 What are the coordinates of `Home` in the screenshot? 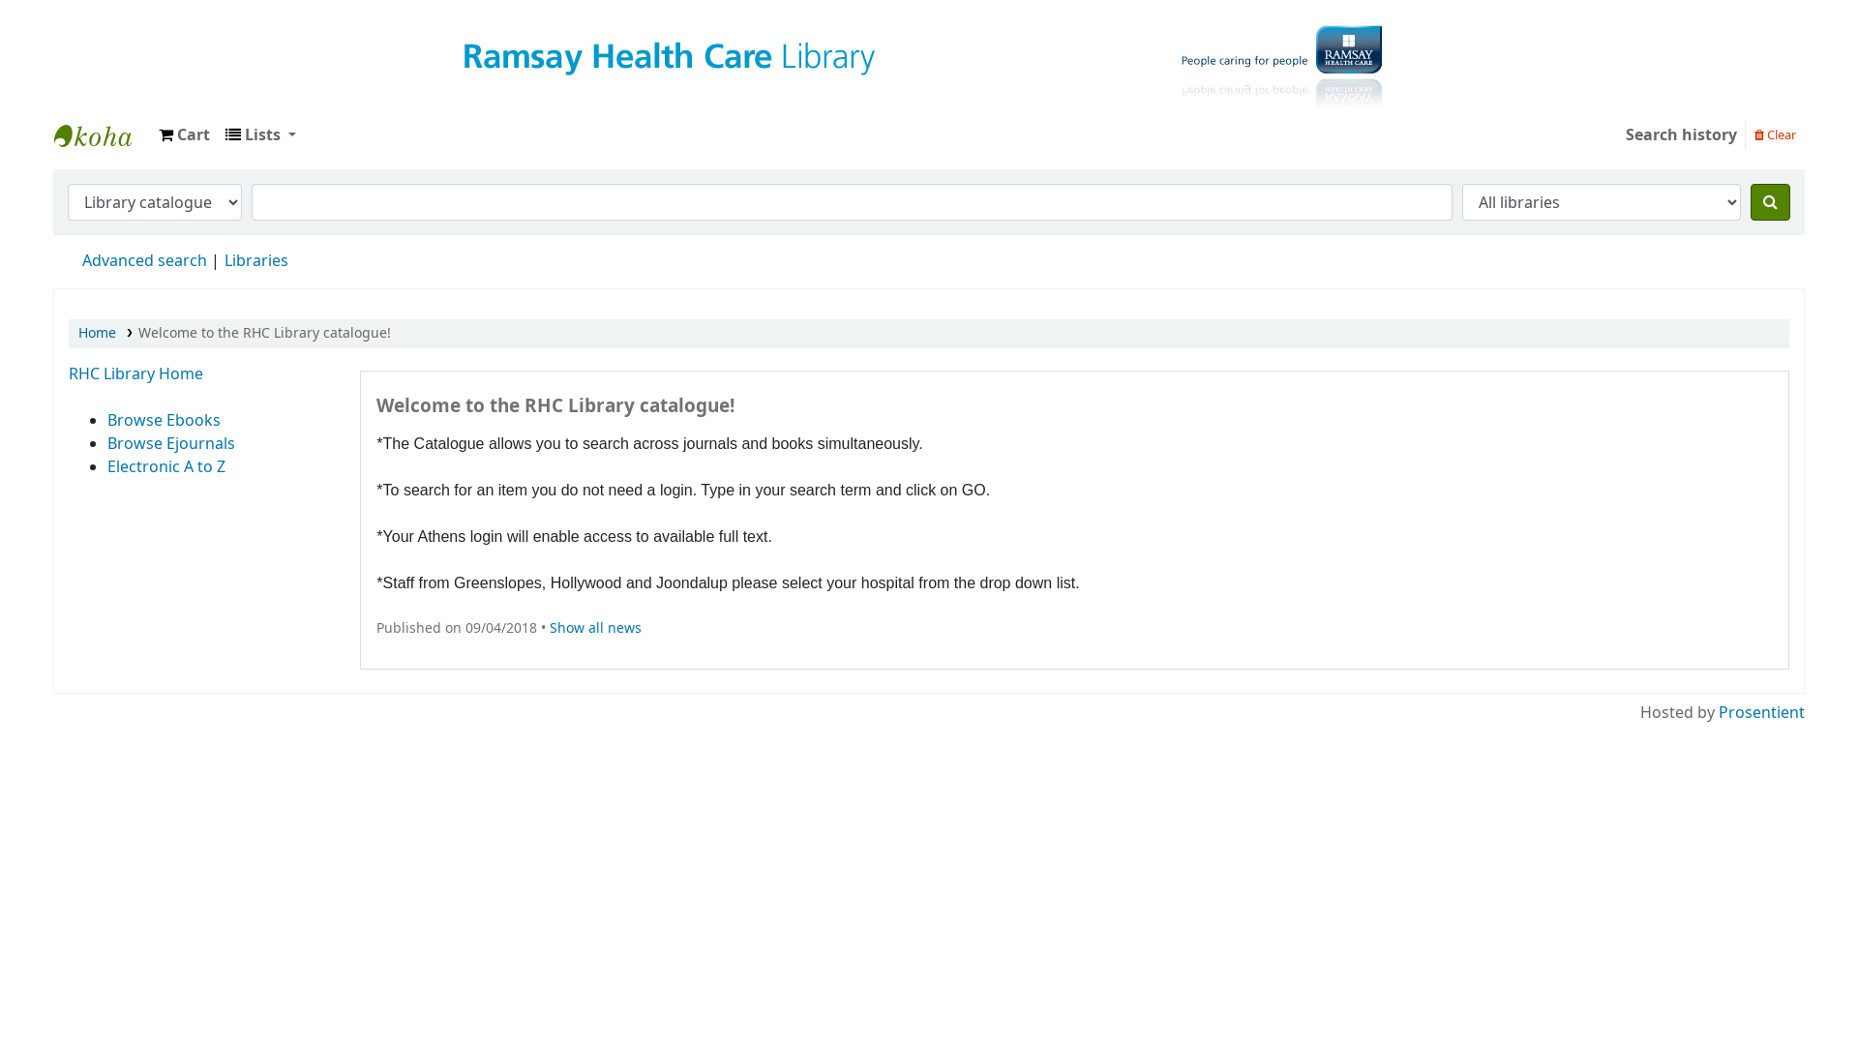 It's located at (97, 333).